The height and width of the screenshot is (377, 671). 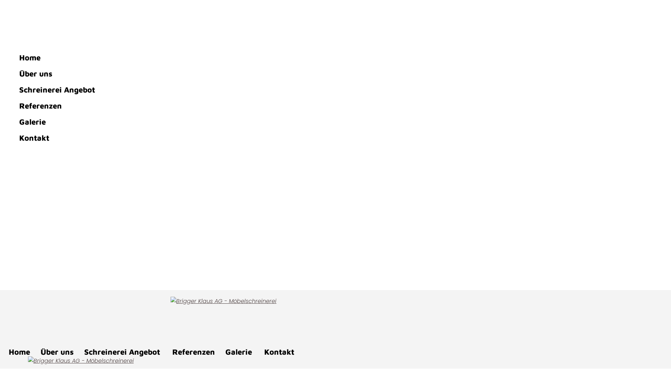 I want to click on Referenzen, so click(x=182, y=106).